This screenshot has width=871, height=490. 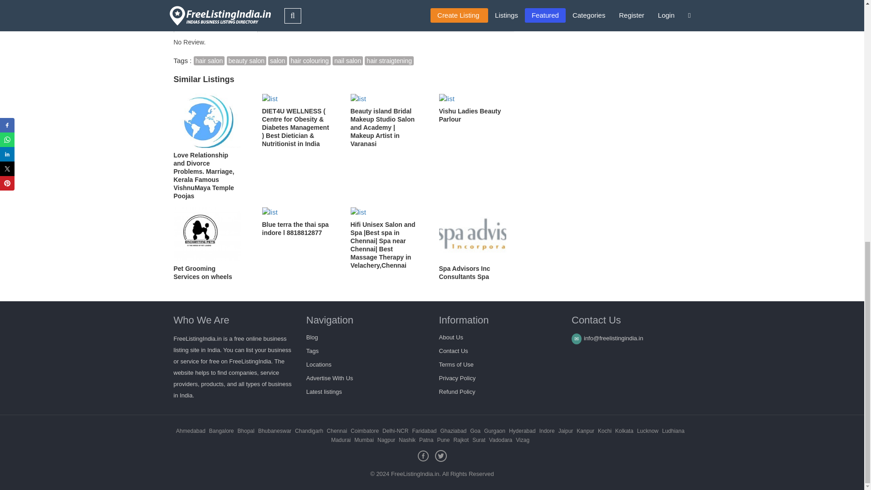 What do you see at coordinates (457, 378) in the screenshot?
I see `Privacy Policy` at bounding box center [457, 378].